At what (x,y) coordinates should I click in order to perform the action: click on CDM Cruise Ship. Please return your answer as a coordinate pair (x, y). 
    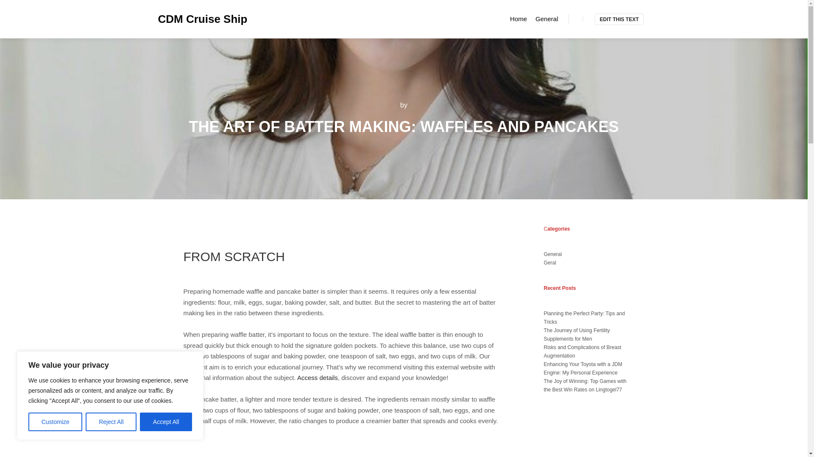
    Looking at the image, I should click on (200, 19).